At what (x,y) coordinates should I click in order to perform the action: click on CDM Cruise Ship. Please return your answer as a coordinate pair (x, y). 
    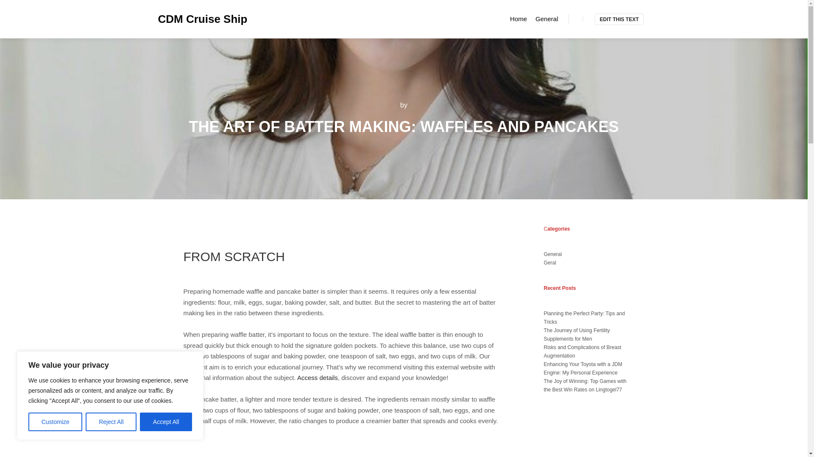
    Looking at the image, I should click on (200, 19).